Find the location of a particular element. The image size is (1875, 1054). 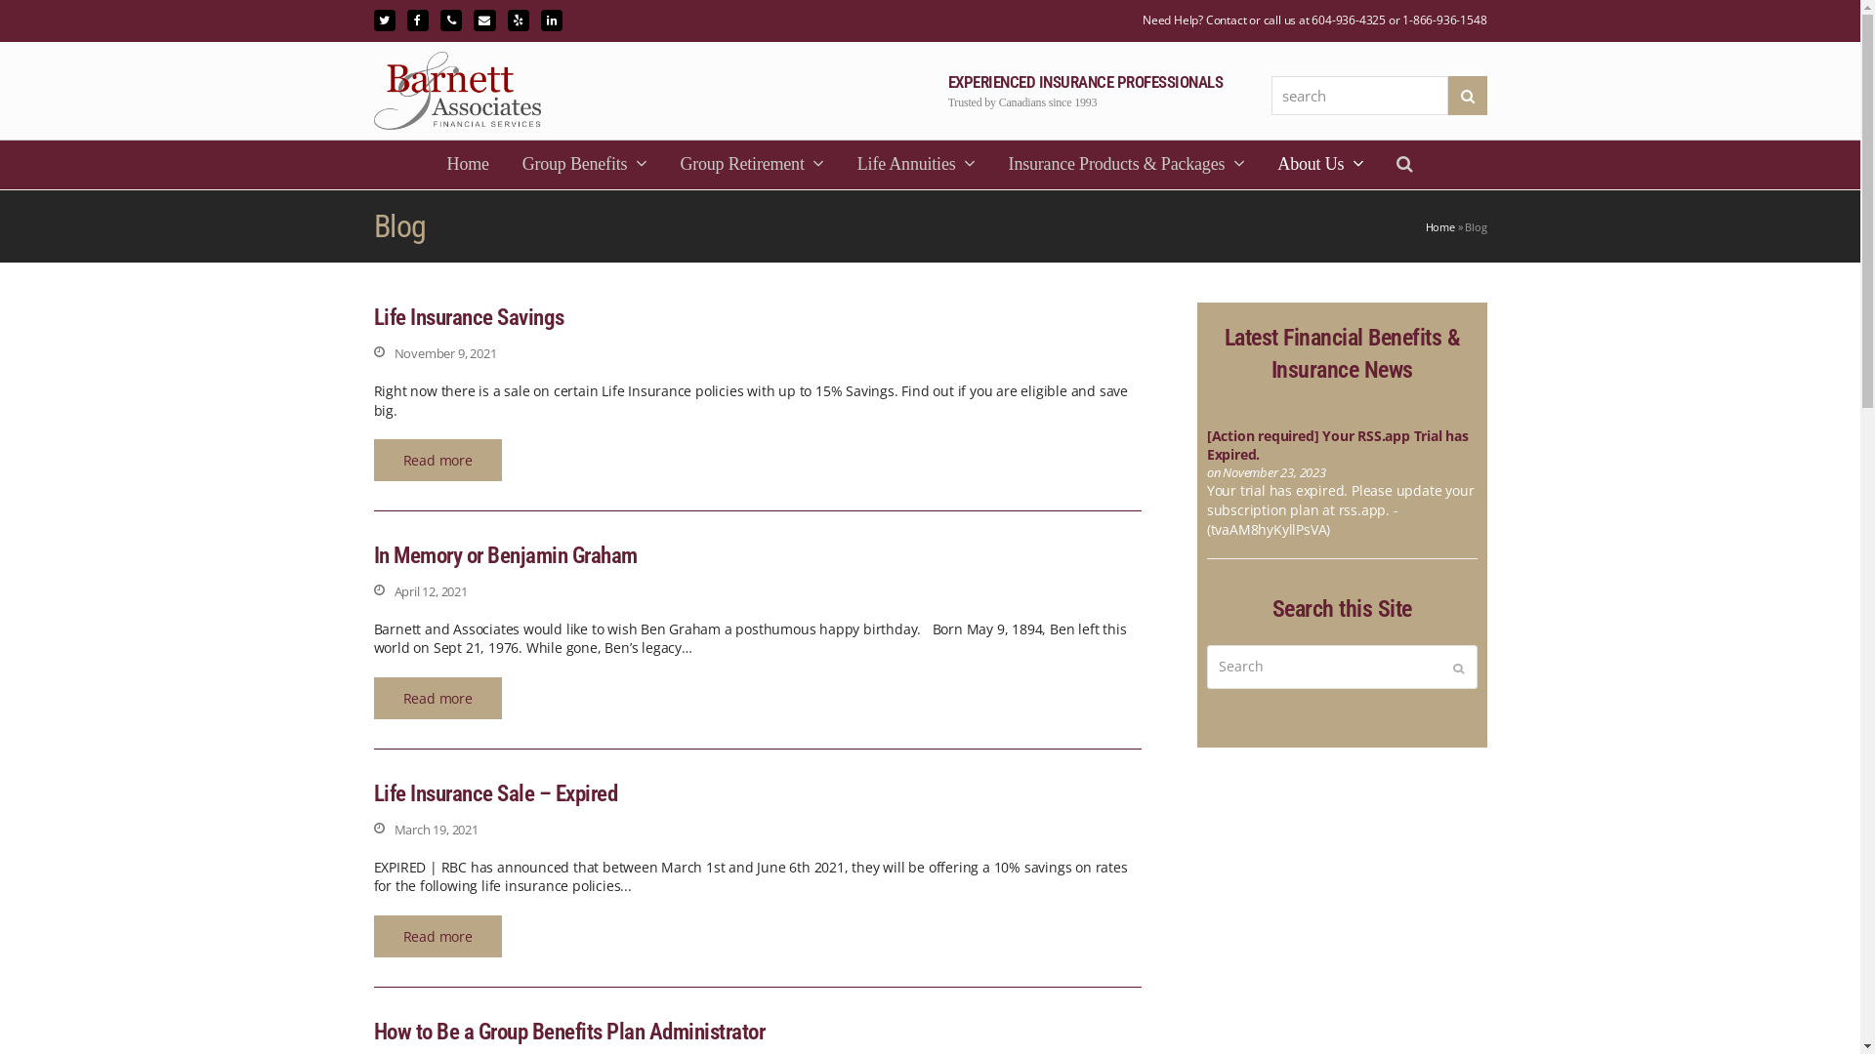

Read more is located at coordinates (437, 937).